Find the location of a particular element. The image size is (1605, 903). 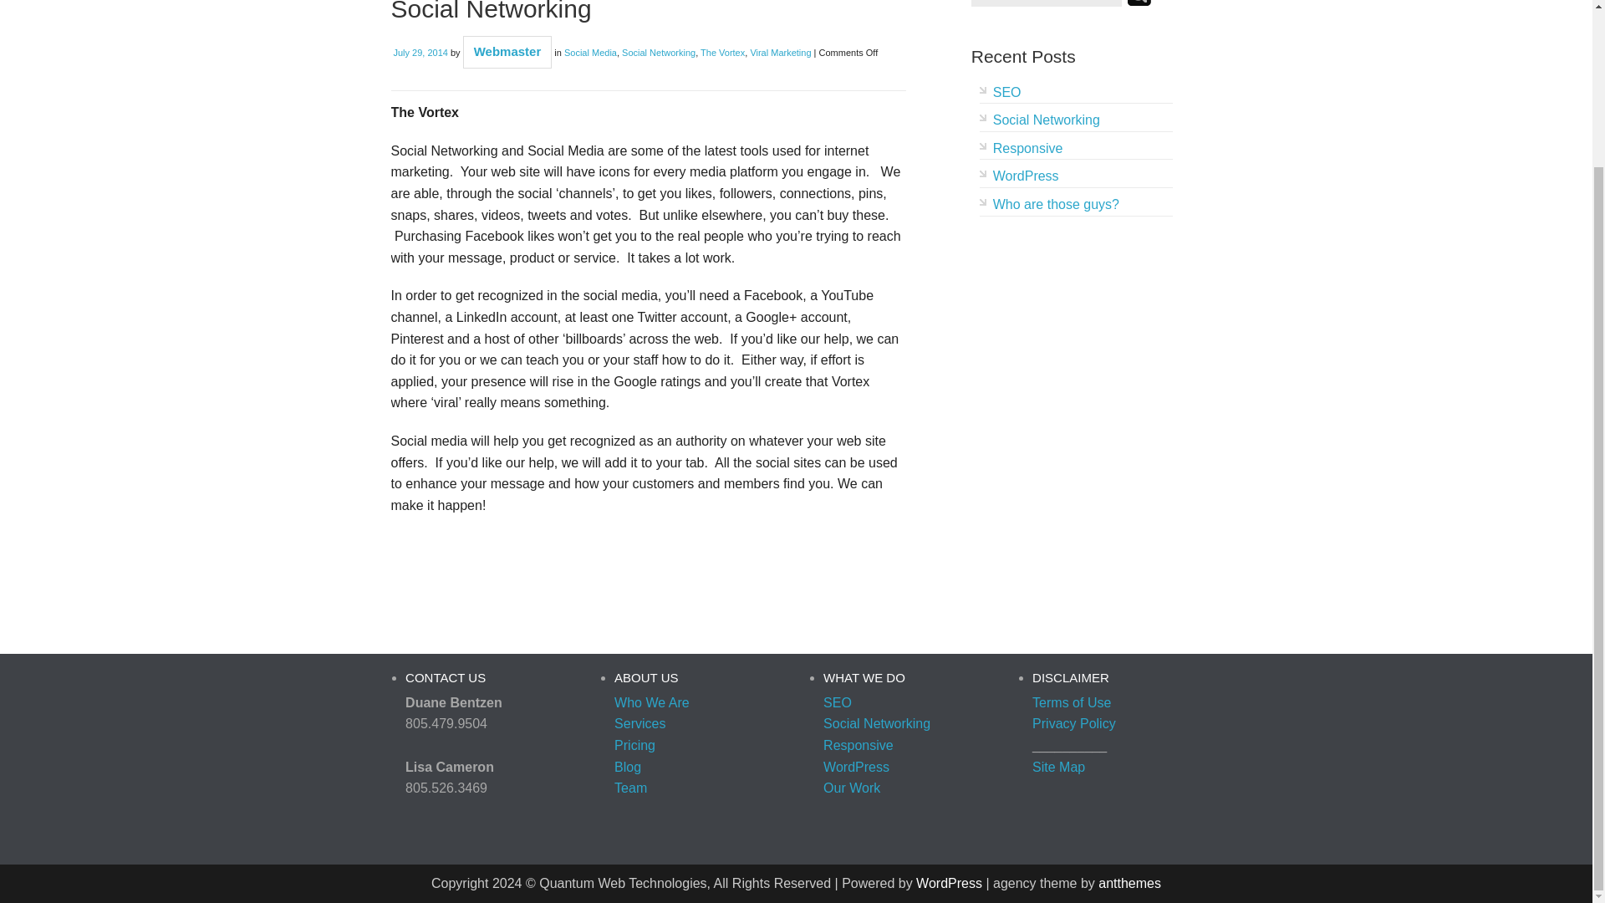

WordPress is located at coordinates (856, 767).